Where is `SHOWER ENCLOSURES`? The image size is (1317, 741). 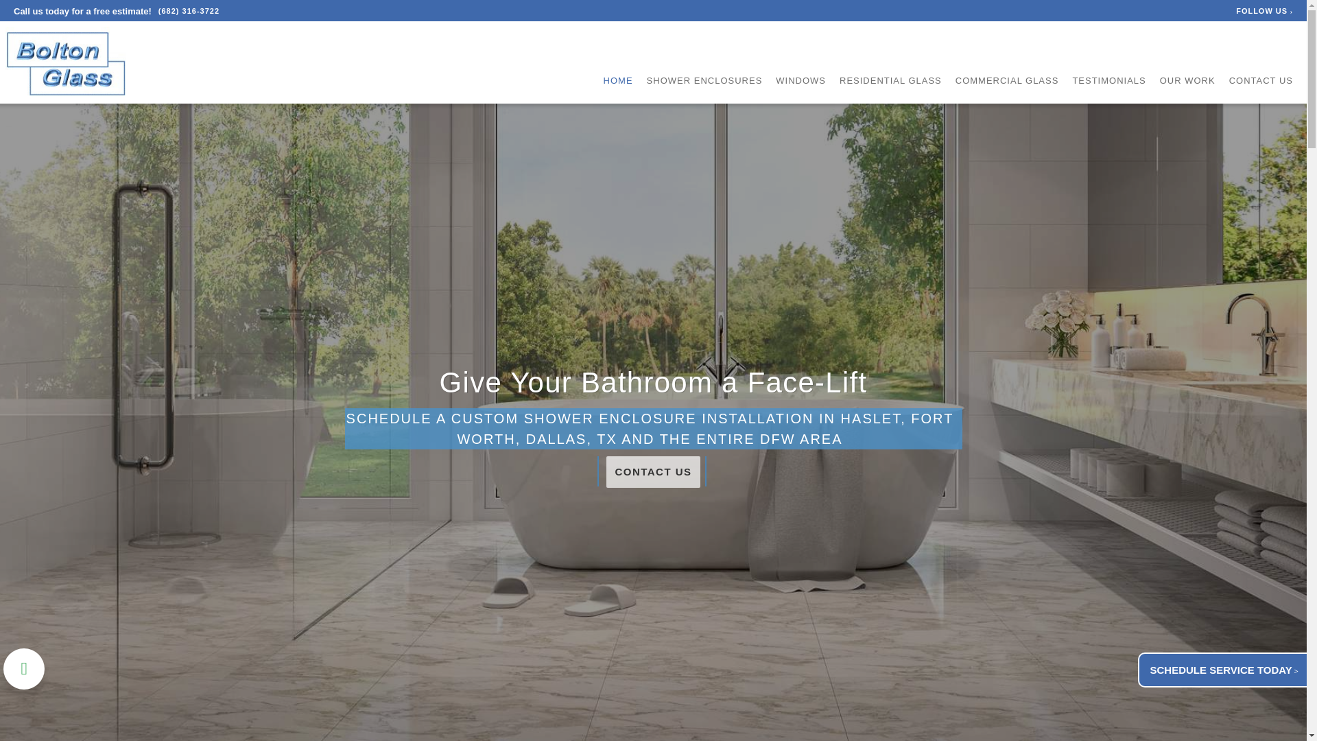 SHOWER ENCLOSURES is located at coordinates (704, 80).